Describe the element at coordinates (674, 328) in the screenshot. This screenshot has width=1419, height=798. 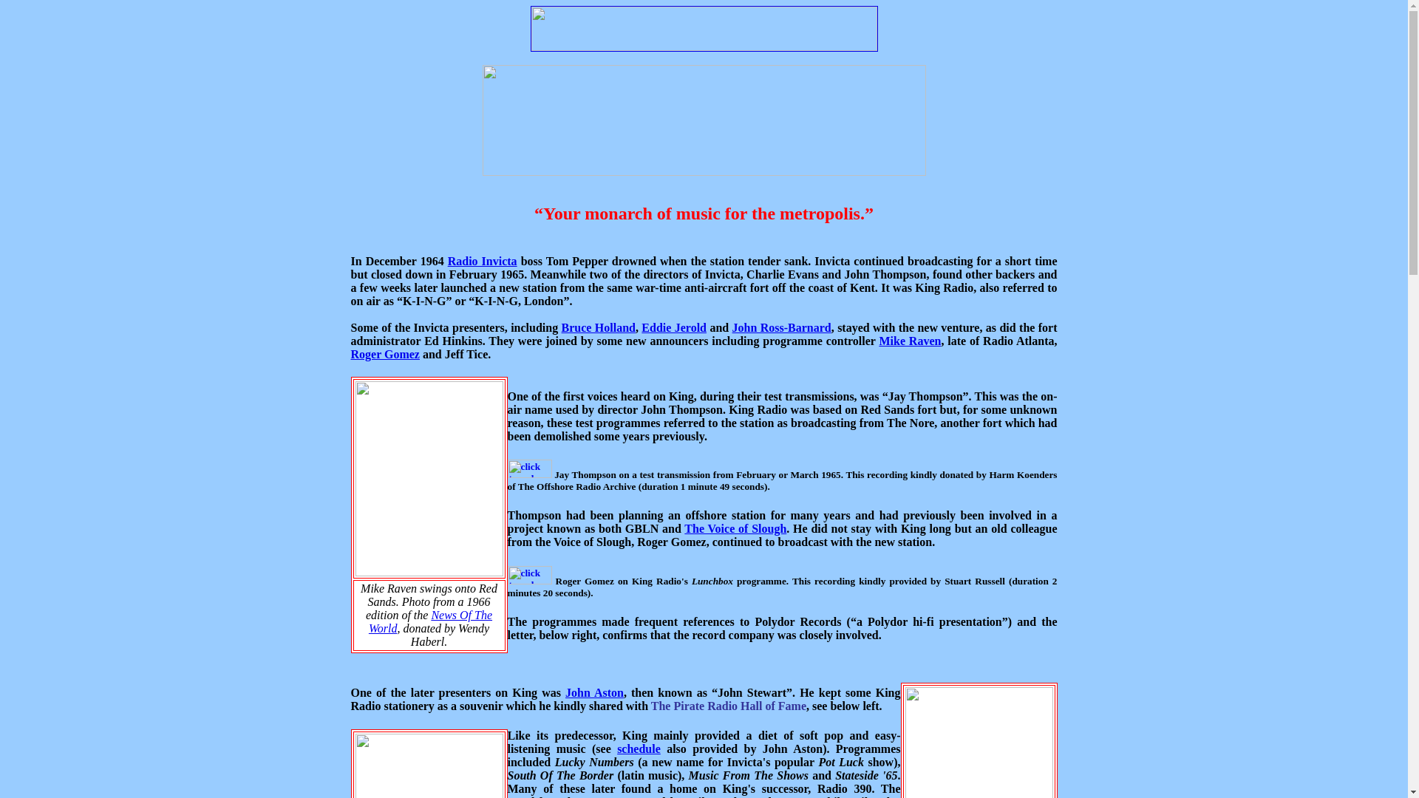
I see `Eddie Jerold` at that location.